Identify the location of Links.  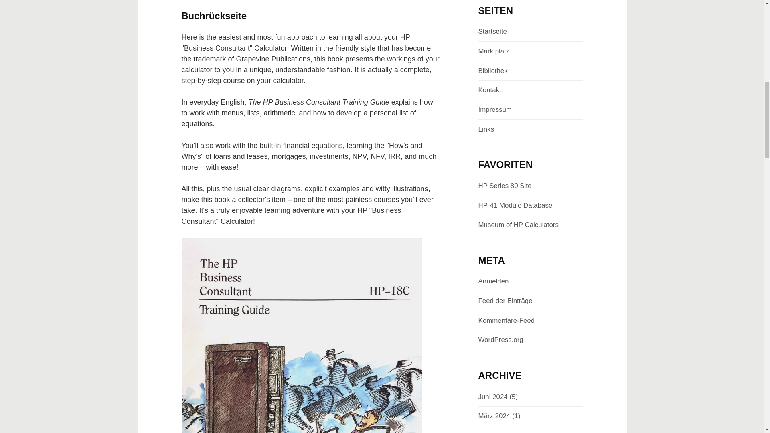
(486, 129).